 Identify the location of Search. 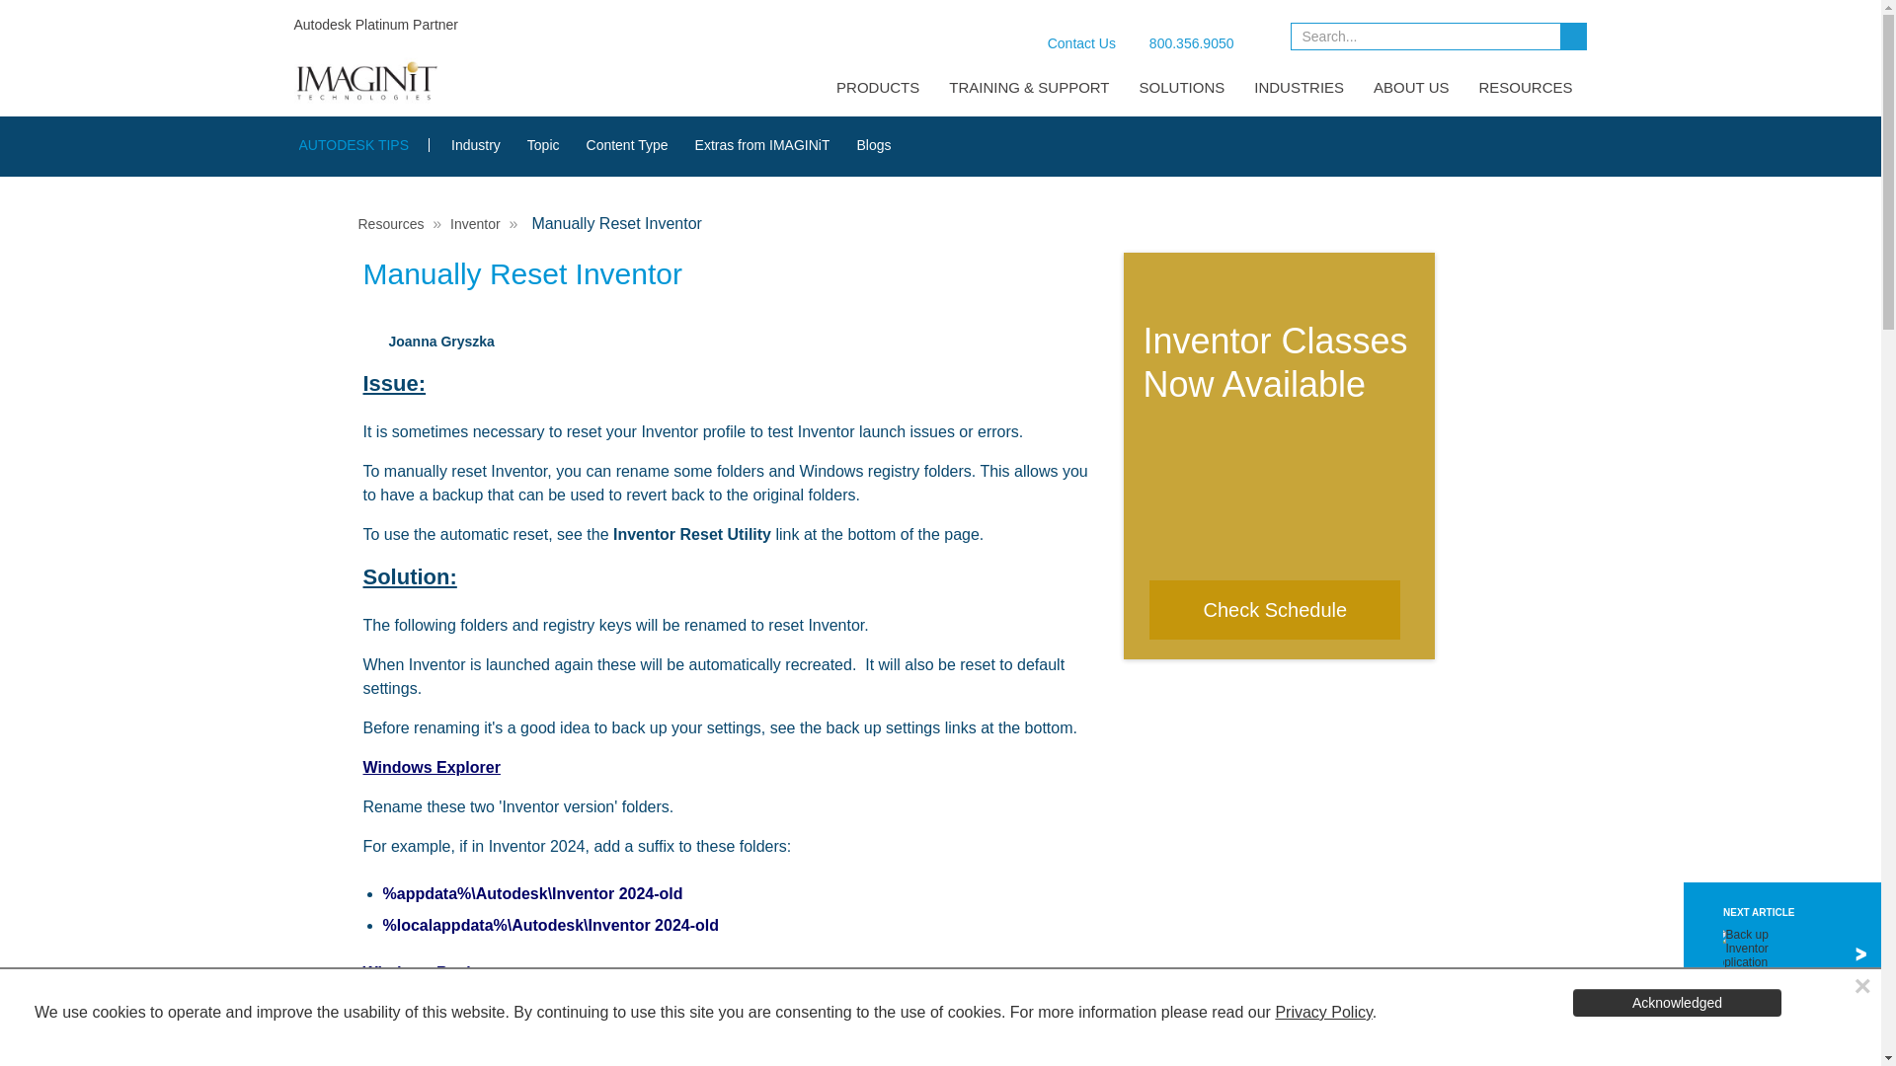
(1576, 36).